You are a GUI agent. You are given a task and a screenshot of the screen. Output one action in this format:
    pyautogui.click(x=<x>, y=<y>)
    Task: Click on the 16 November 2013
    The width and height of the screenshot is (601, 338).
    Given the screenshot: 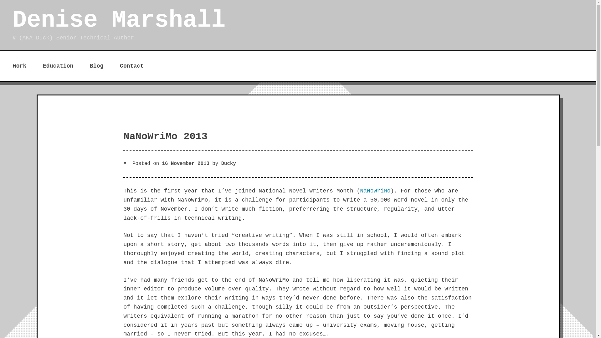 What is the action you would take?
    pyautogui.click(x=186, y=164)
    